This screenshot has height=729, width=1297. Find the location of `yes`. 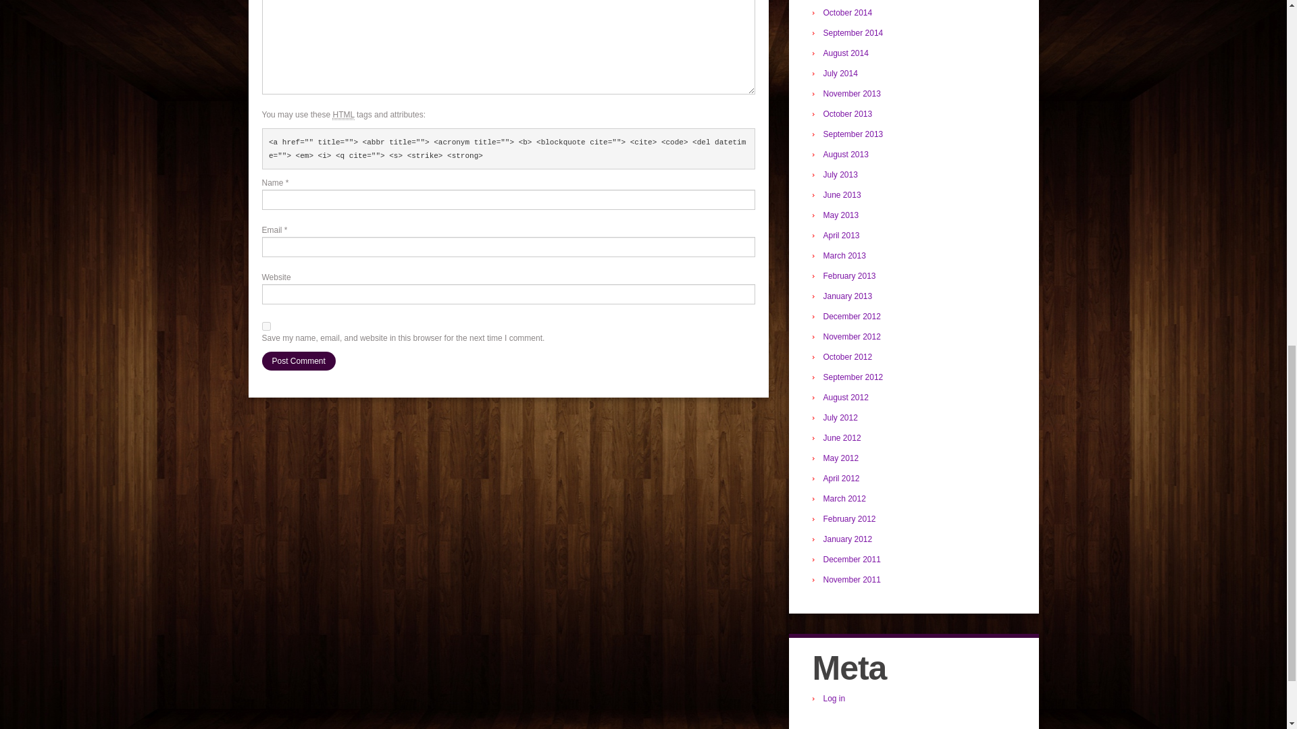

yes is located at coordinates (266, 327).